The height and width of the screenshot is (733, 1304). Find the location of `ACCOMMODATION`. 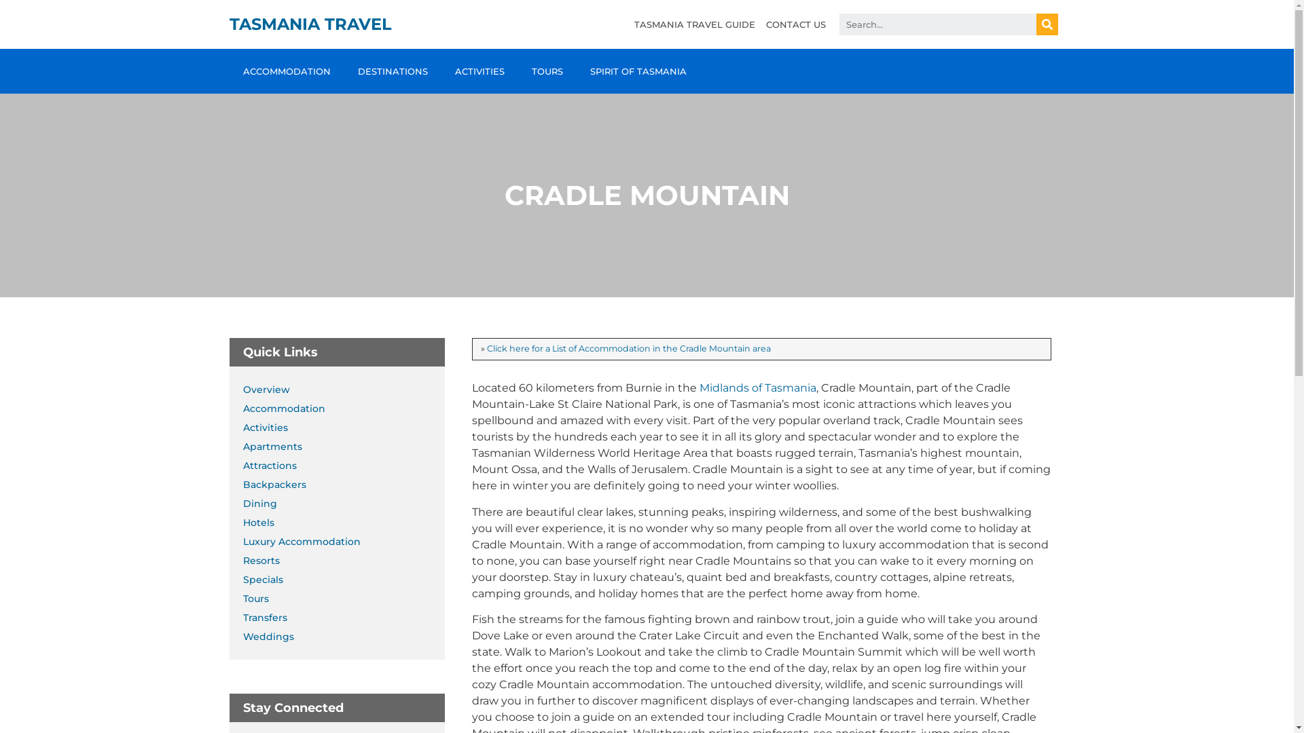

ACCOMMODATION is located at coordinates (287, 71).